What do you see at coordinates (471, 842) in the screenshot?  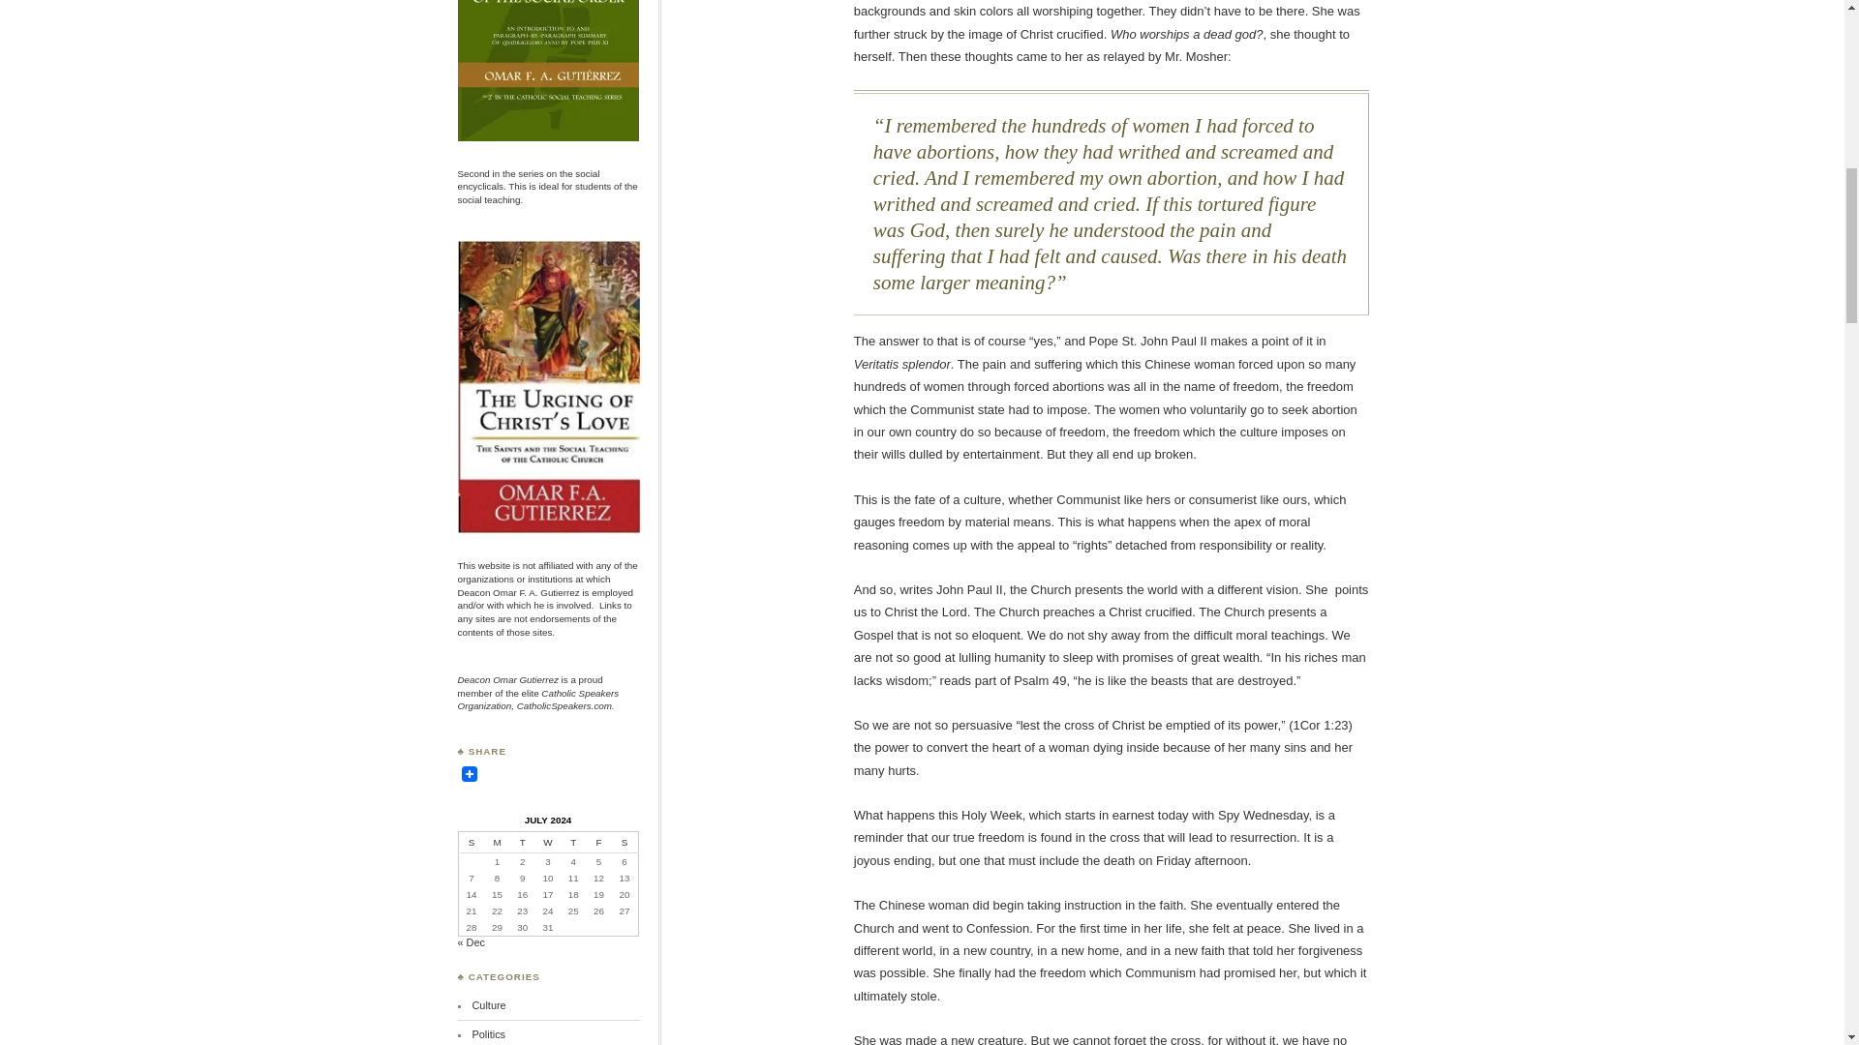 I see `Sunday` at bounding box center [471, 842].